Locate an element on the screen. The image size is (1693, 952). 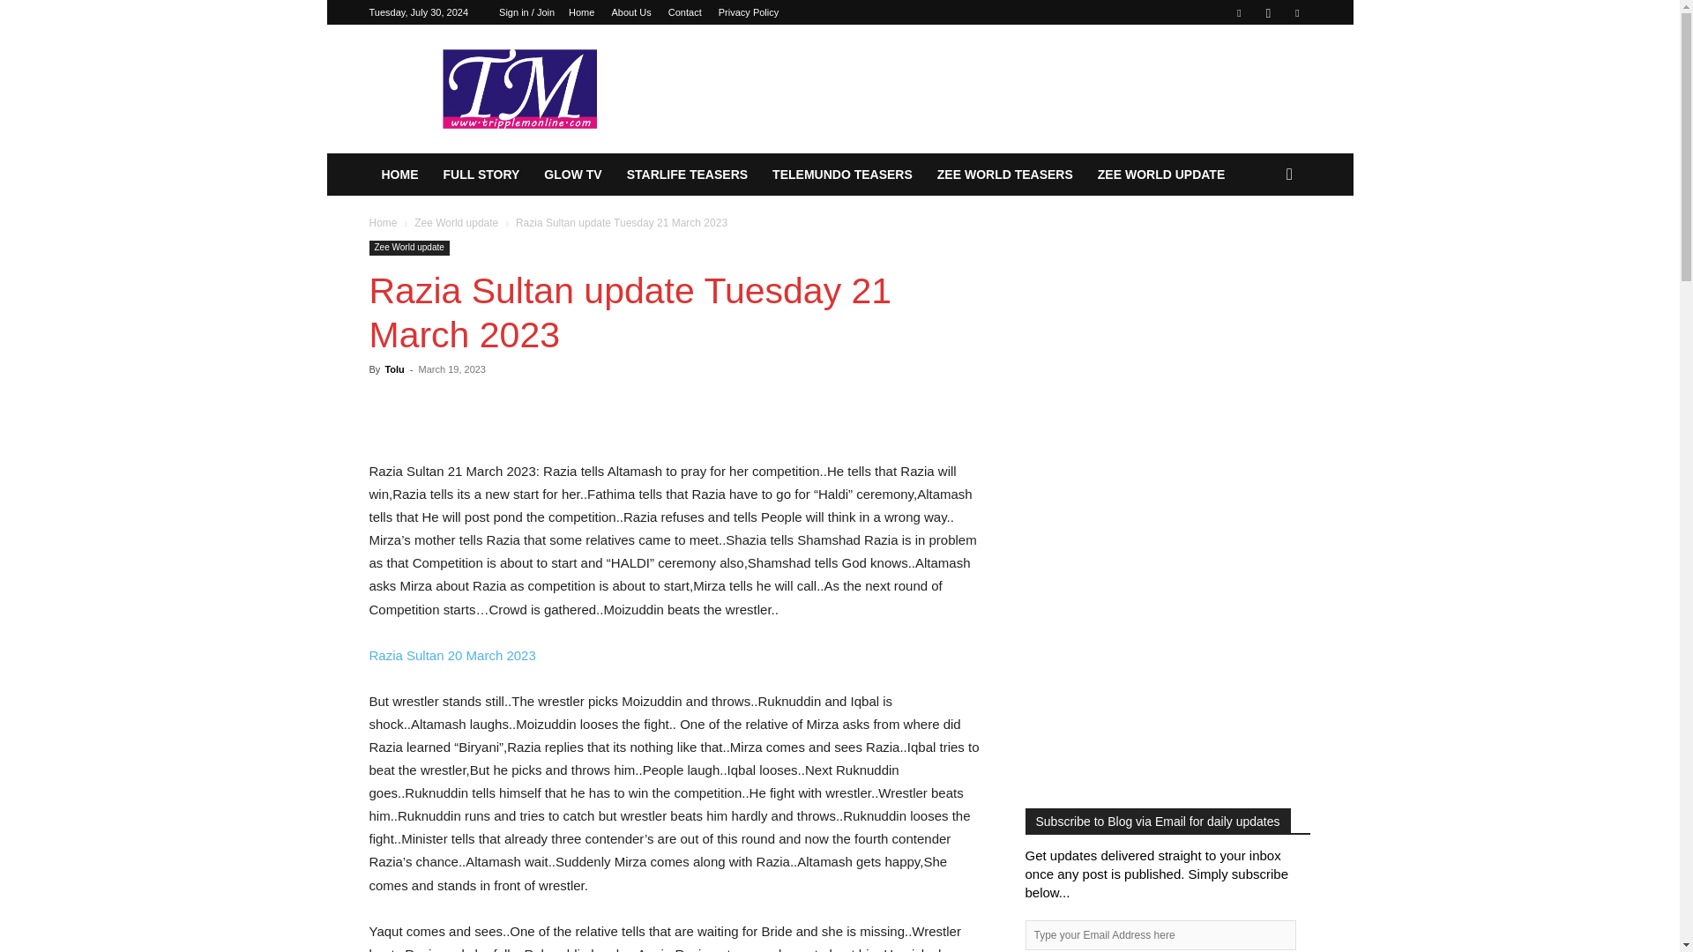
Search is located at coordinates (1261, 245).